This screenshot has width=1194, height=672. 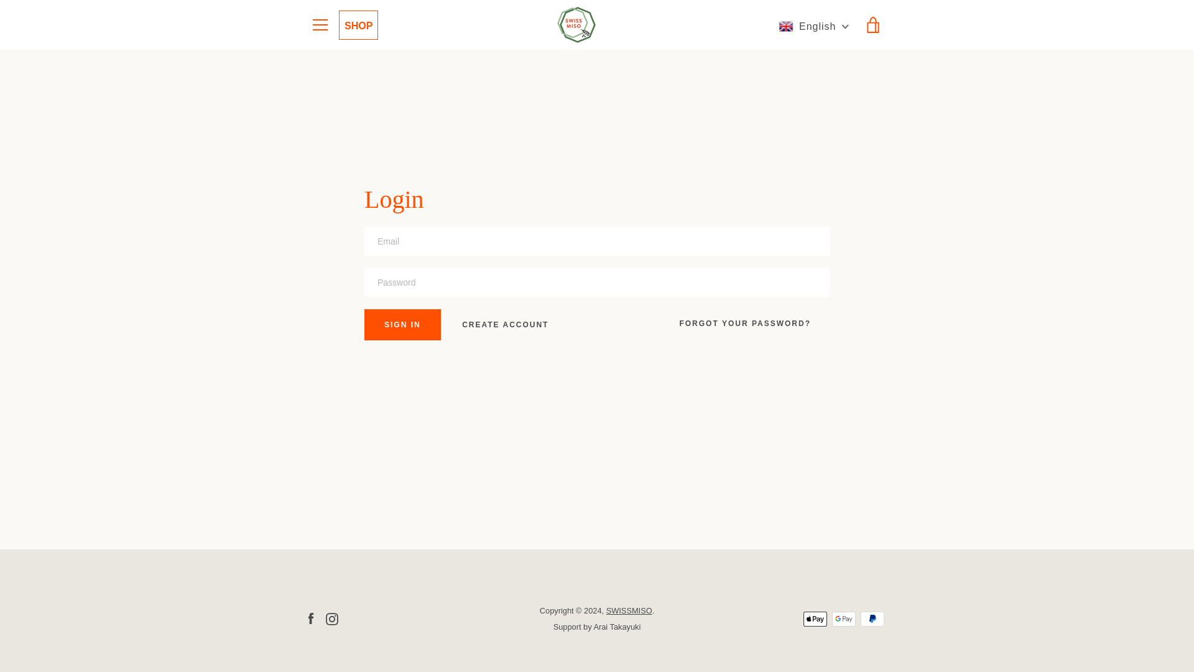 What do you see at coordinates (311, 618) in the screenshot?
I see `Facebook` at bounding box center [311, 618].